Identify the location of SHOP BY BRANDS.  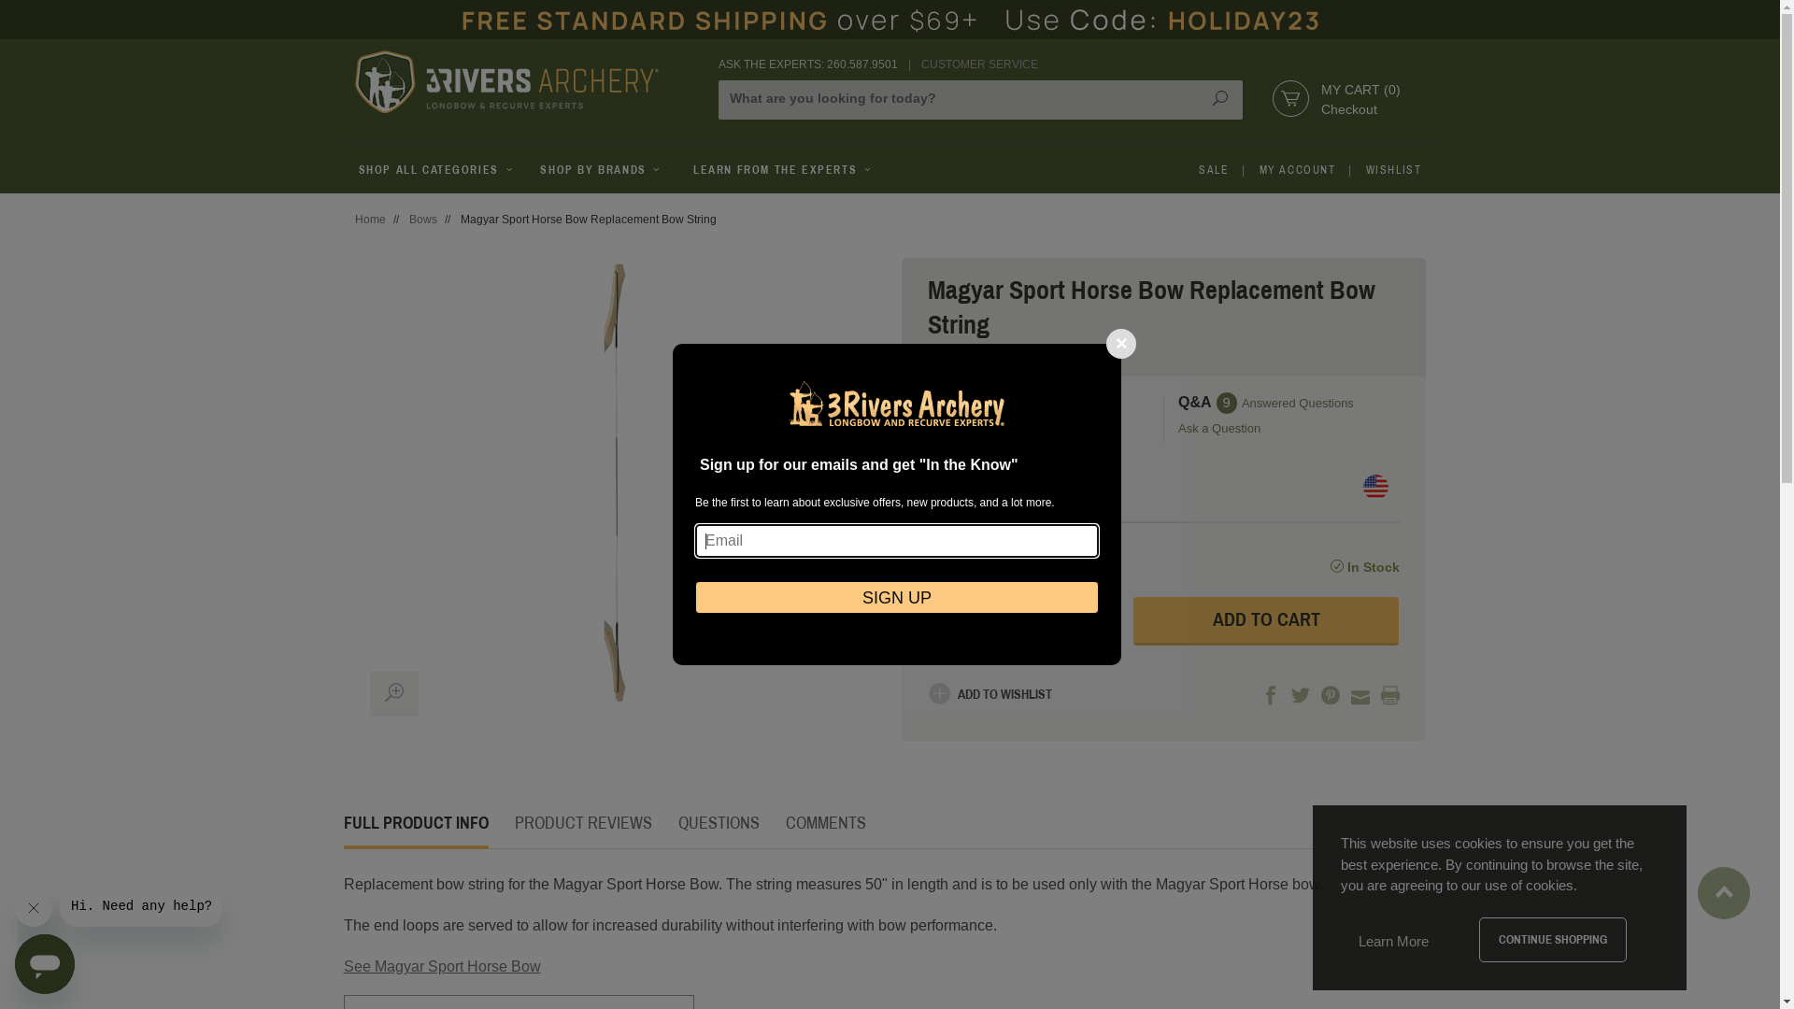
(602, 171).